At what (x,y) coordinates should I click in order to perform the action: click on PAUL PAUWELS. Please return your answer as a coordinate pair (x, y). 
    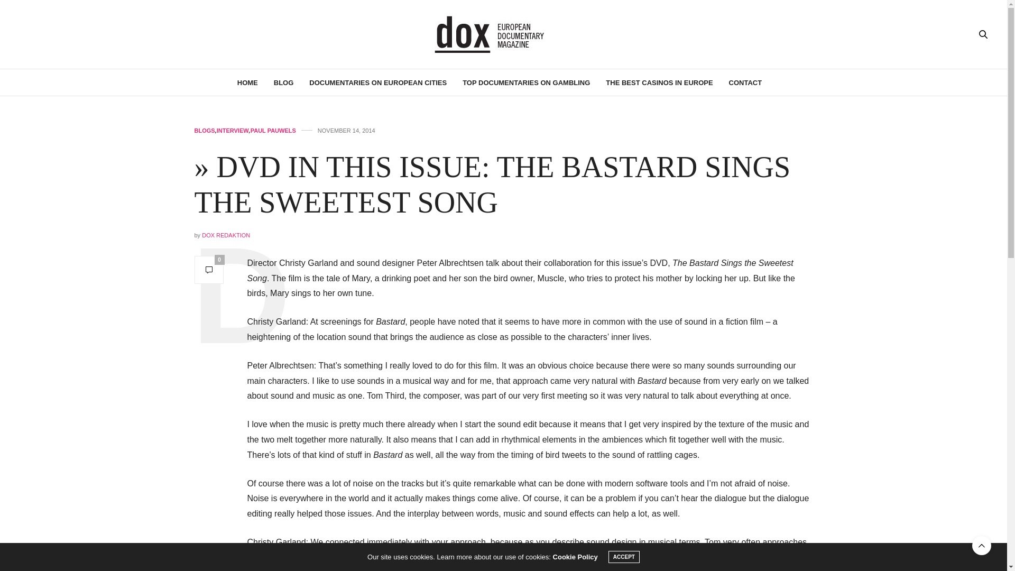
    Looking at the image, I should click on (273, 130).